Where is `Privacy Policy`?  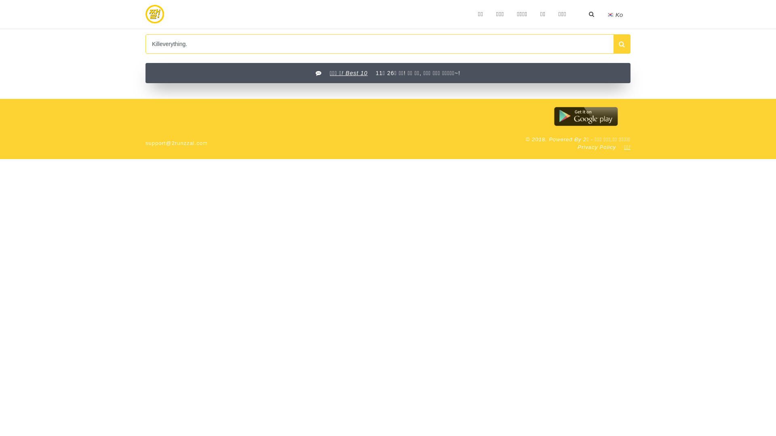 Privacy Policy is located at coordinates (597, 147).